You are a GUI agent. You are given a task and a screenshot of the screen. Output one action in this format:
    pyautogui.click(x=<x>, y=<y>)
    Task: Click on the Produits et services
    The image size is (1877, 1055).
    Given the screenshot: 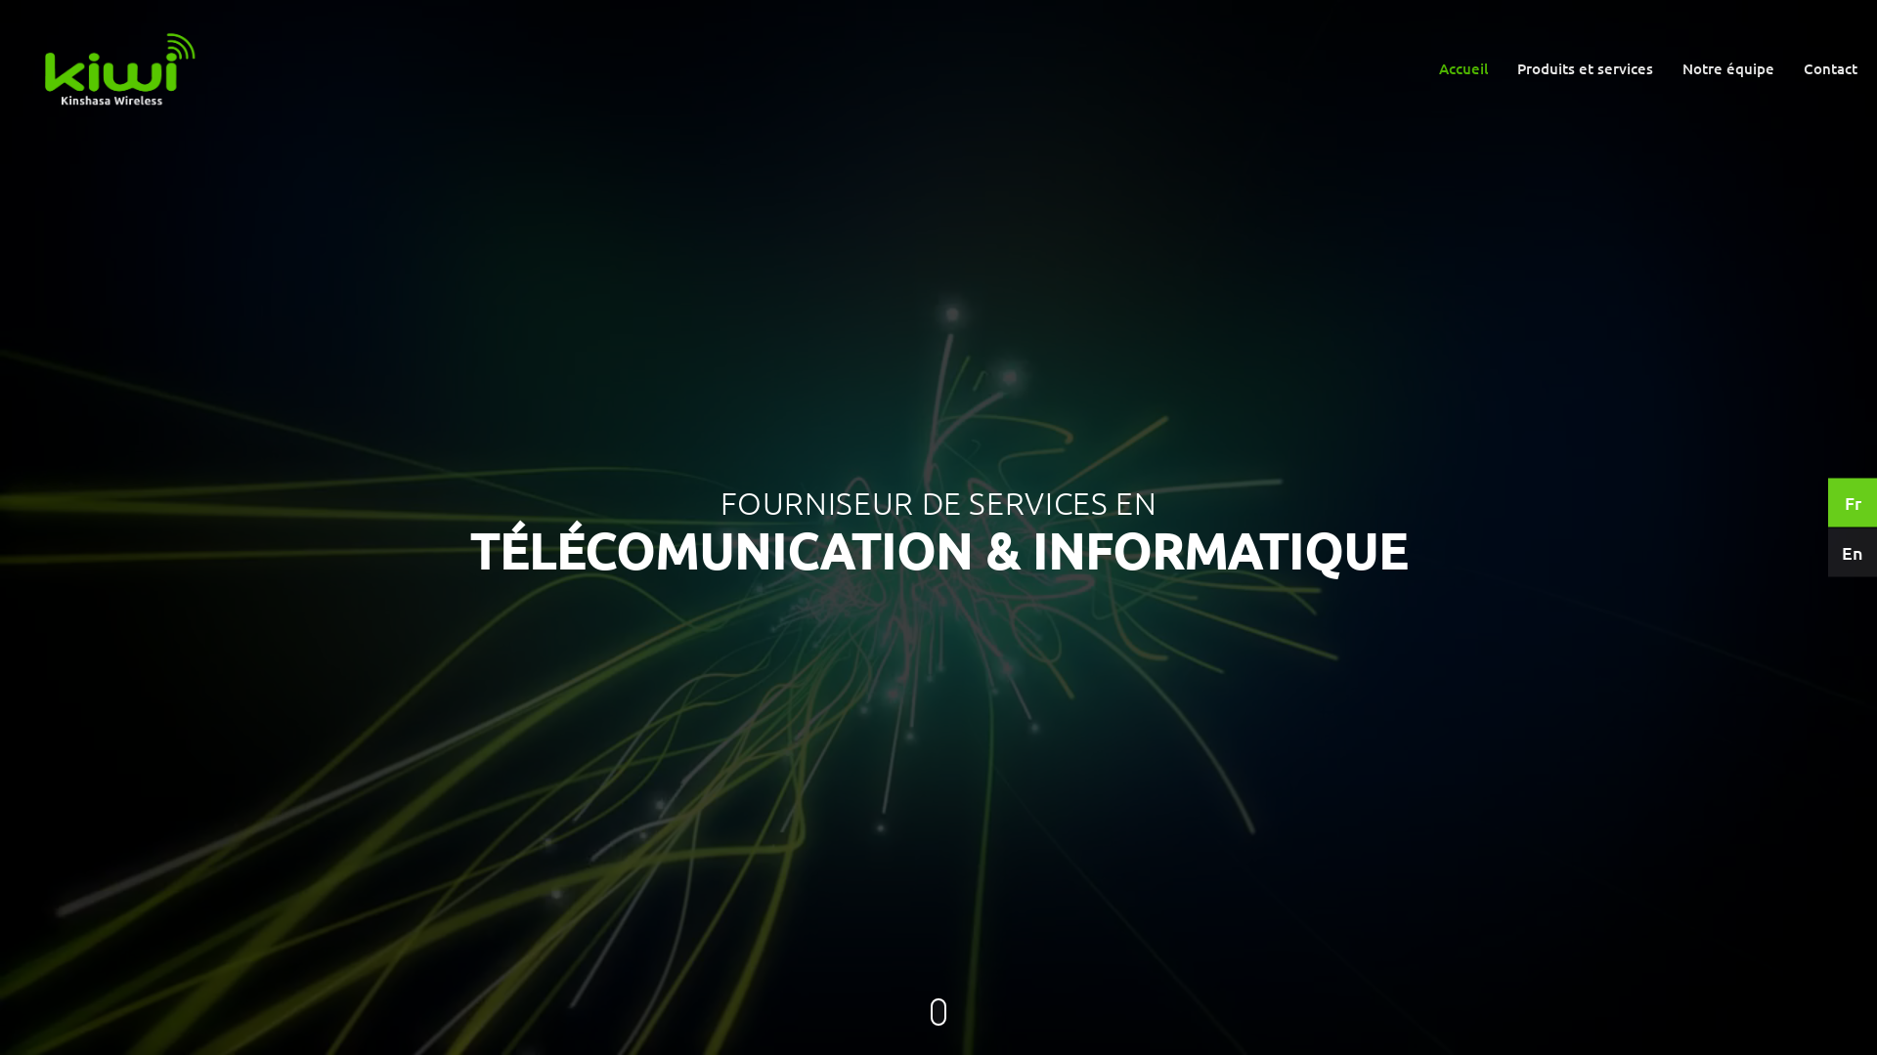 What is the action you would take?
    pyautogui.click(x=1586, y=71)
    